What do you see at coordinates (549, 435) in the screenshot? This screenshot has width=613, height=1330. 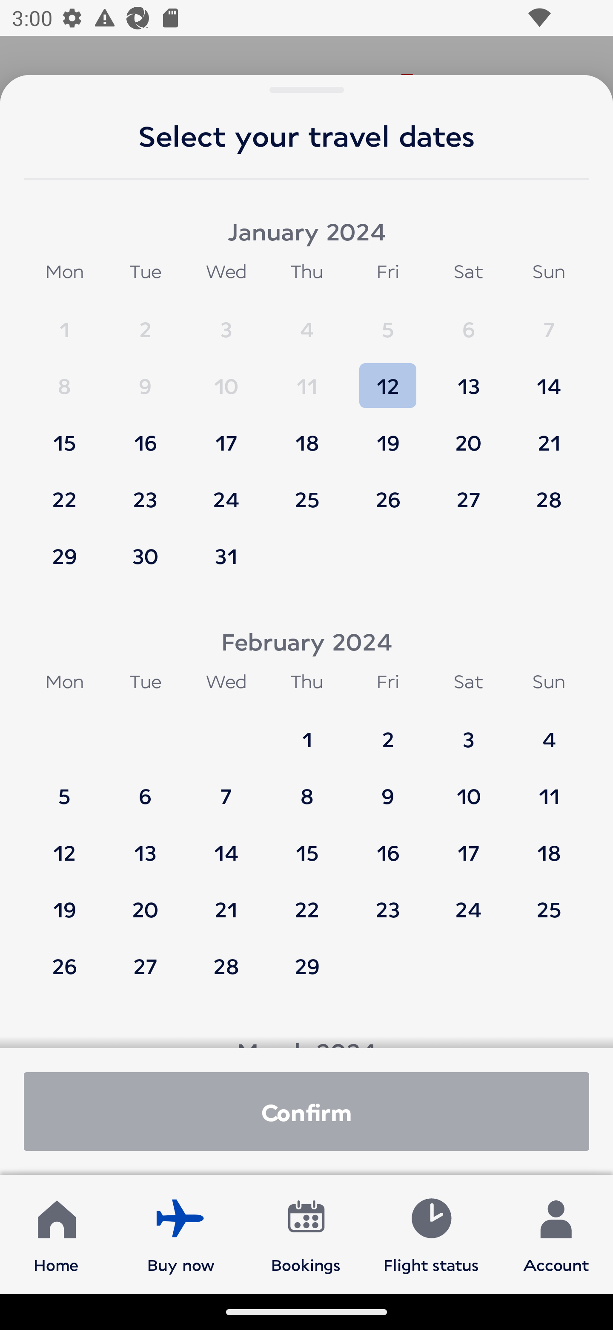 I see `21` at bounding box center [549, 435].